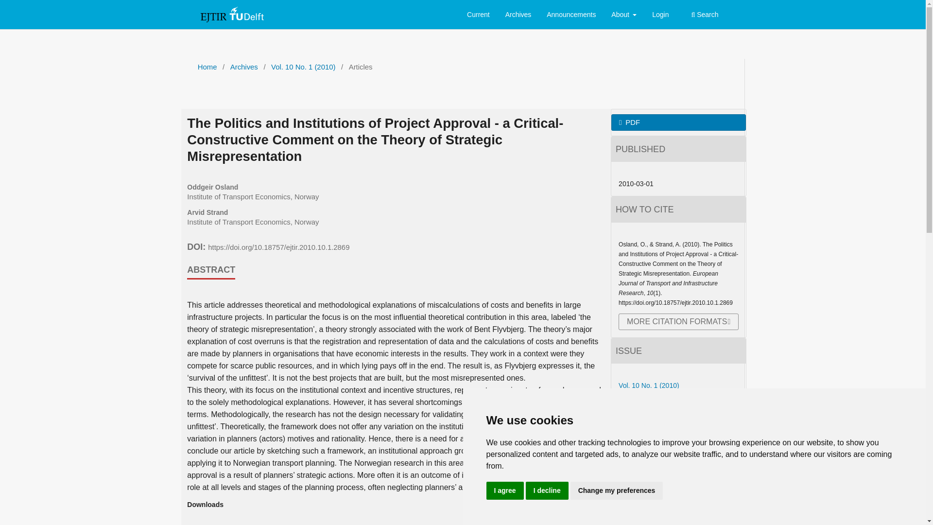 This screenshot has height=525, width=933. I want to click on Search, so click(705, 16).